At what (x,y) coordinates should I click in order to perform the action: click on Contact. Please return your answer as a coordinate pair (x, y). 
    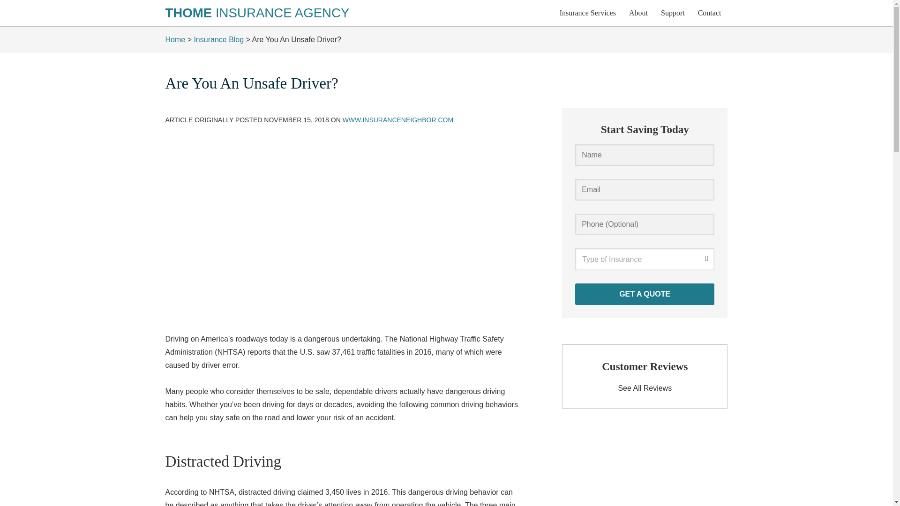
    Looking at the image, I should click on (710, 13).